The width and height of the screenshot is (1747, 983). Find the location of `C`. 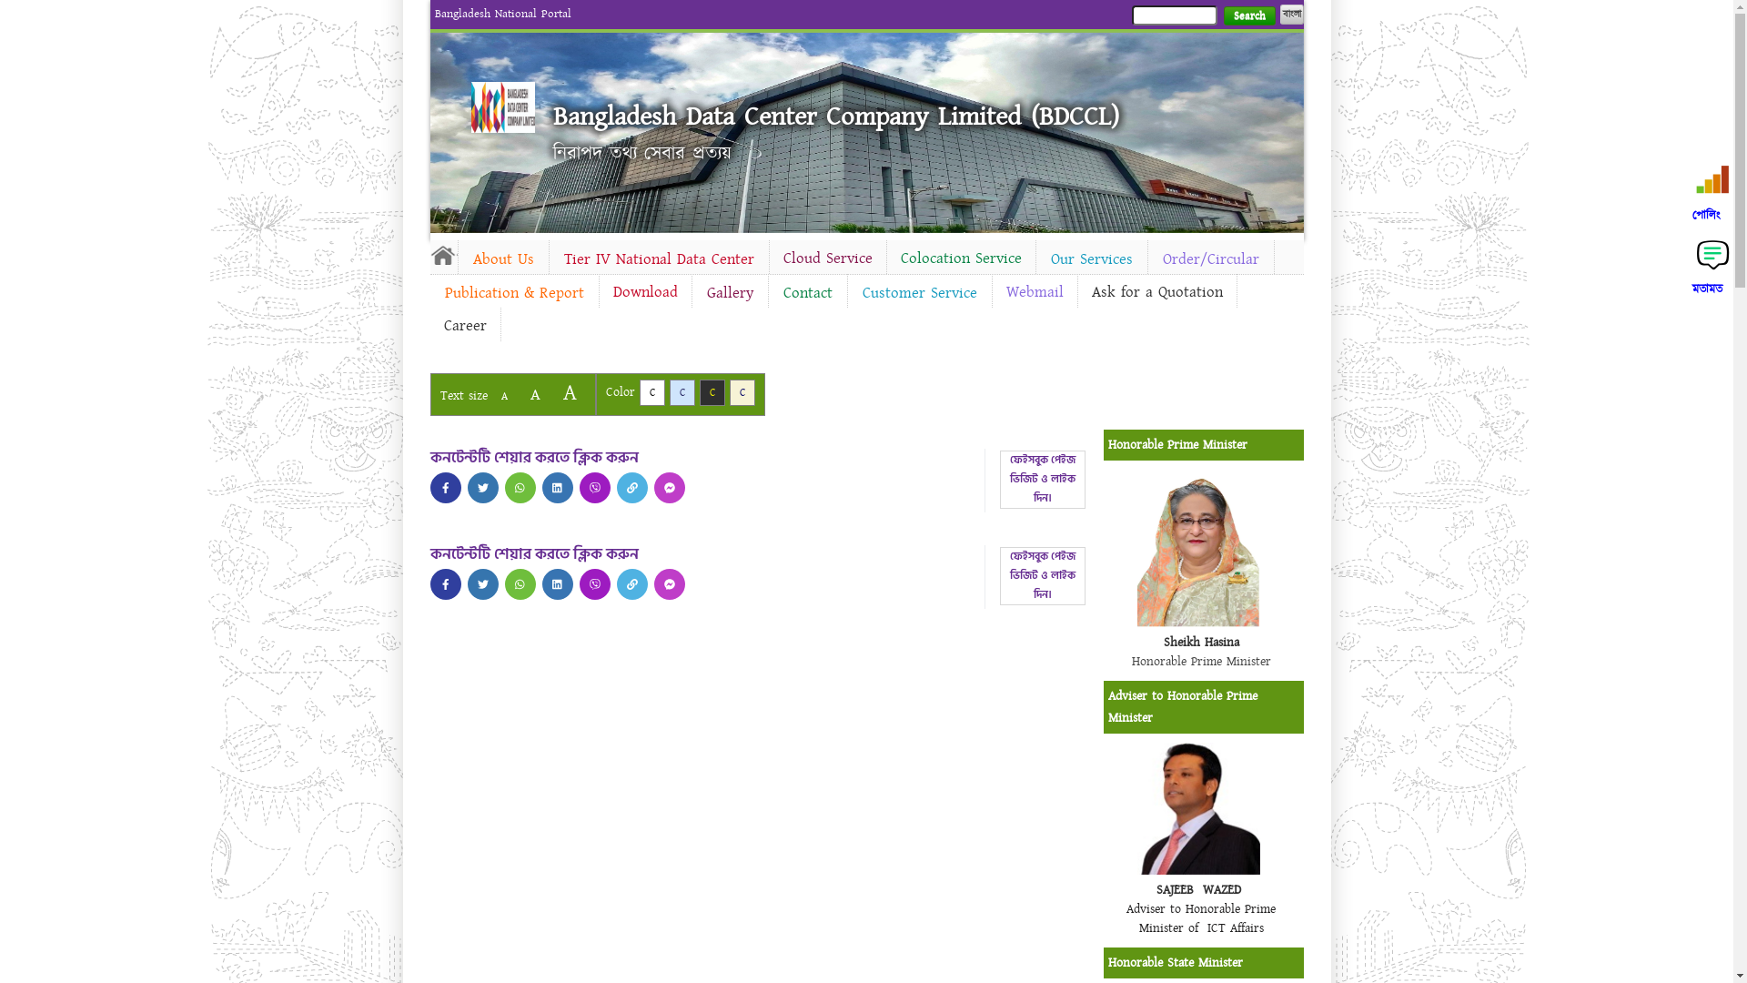

C is located at coordinates (651, 393).